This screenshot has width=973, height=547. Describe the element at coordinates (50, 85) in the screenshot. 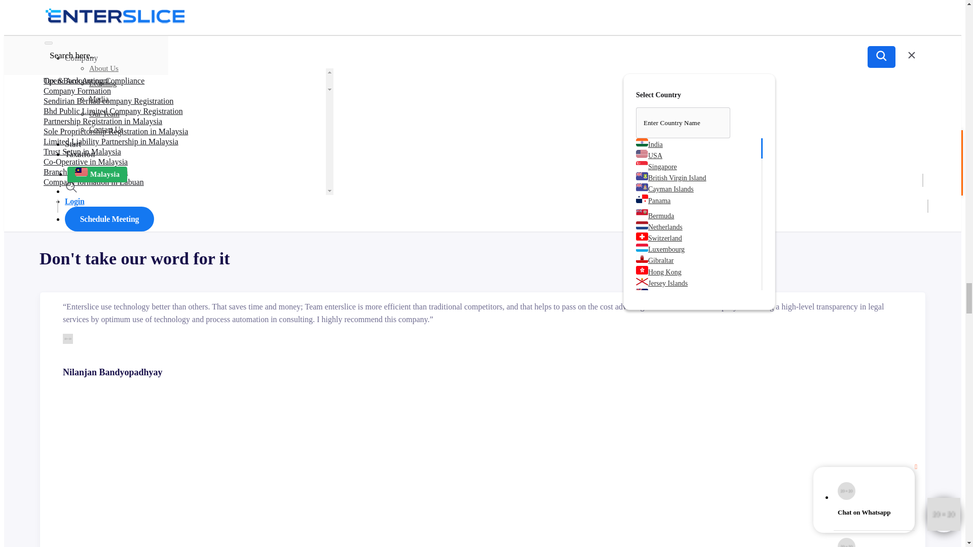

I see `fia global` at that location.